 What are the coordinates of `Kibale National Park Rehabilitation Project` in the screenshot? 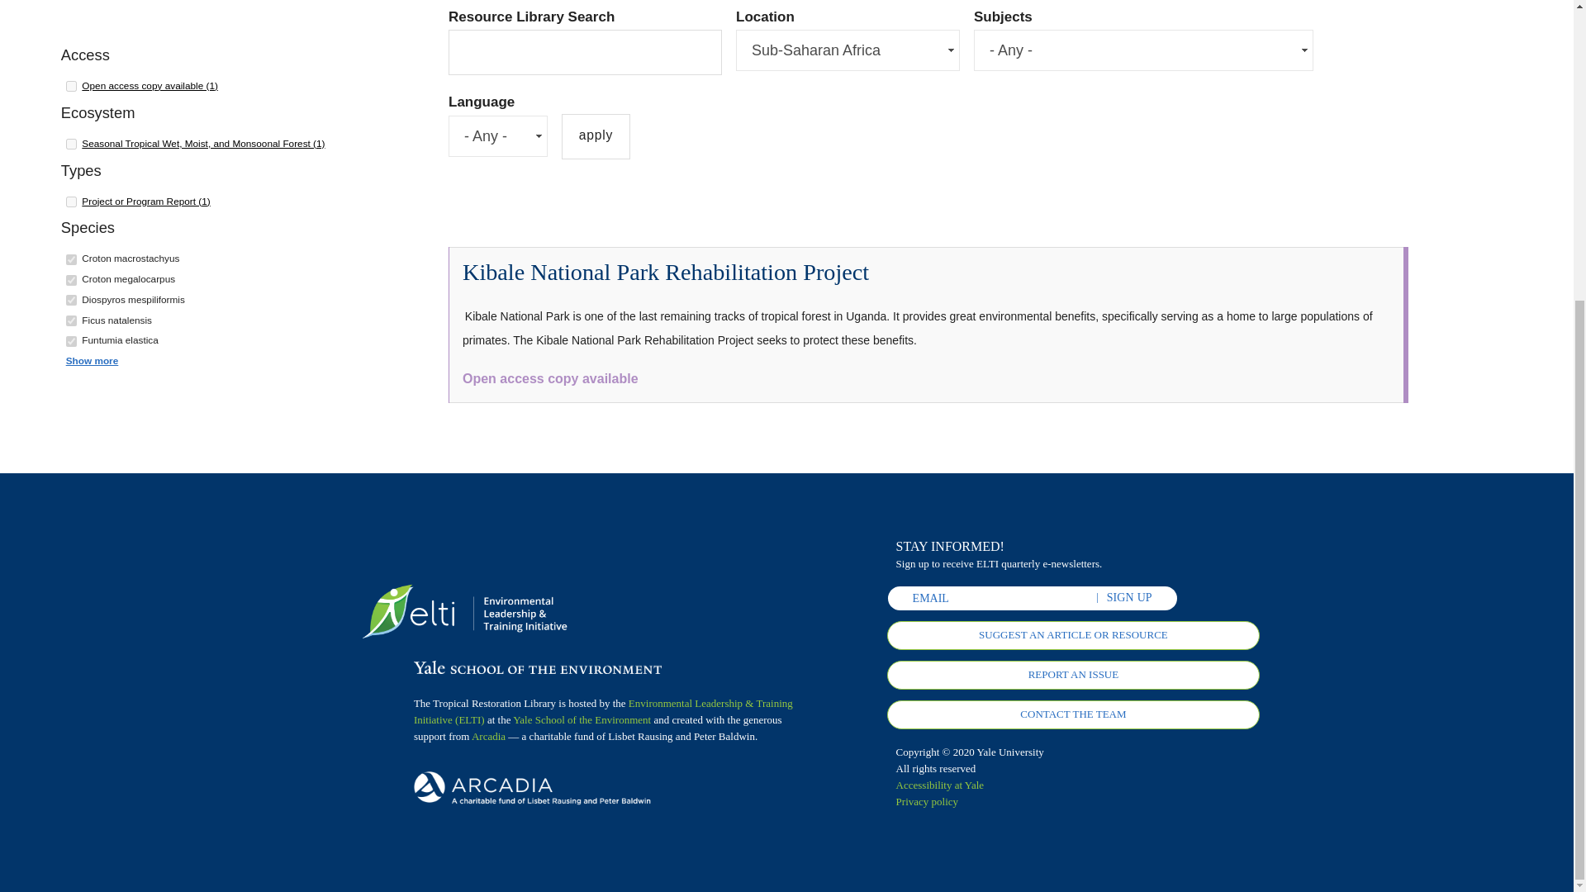 It's located at (666, 272).